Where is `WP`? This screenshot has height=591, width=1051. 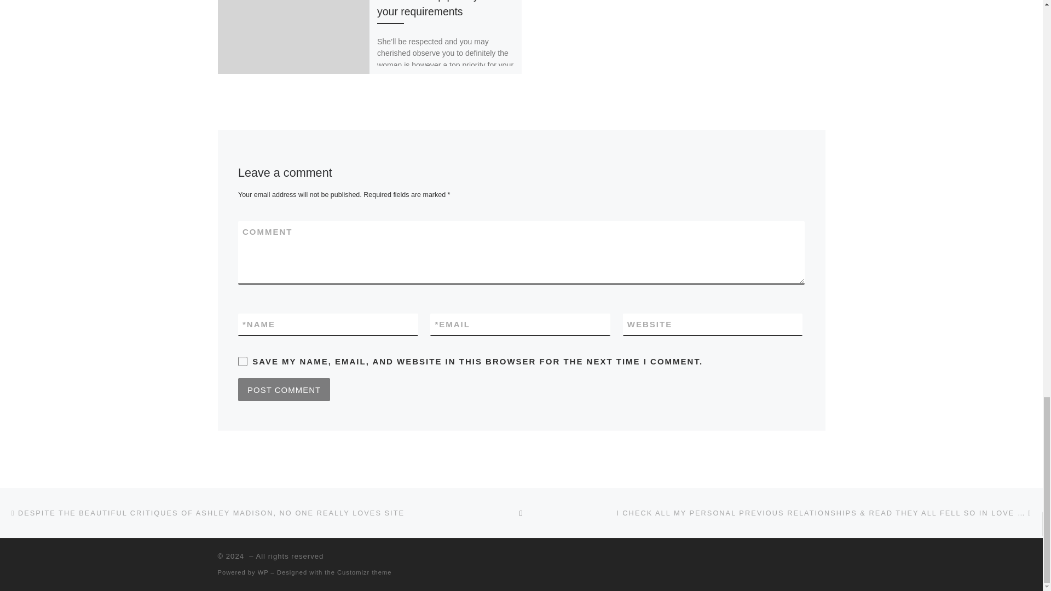 WP is located at coordinates (263, 572).